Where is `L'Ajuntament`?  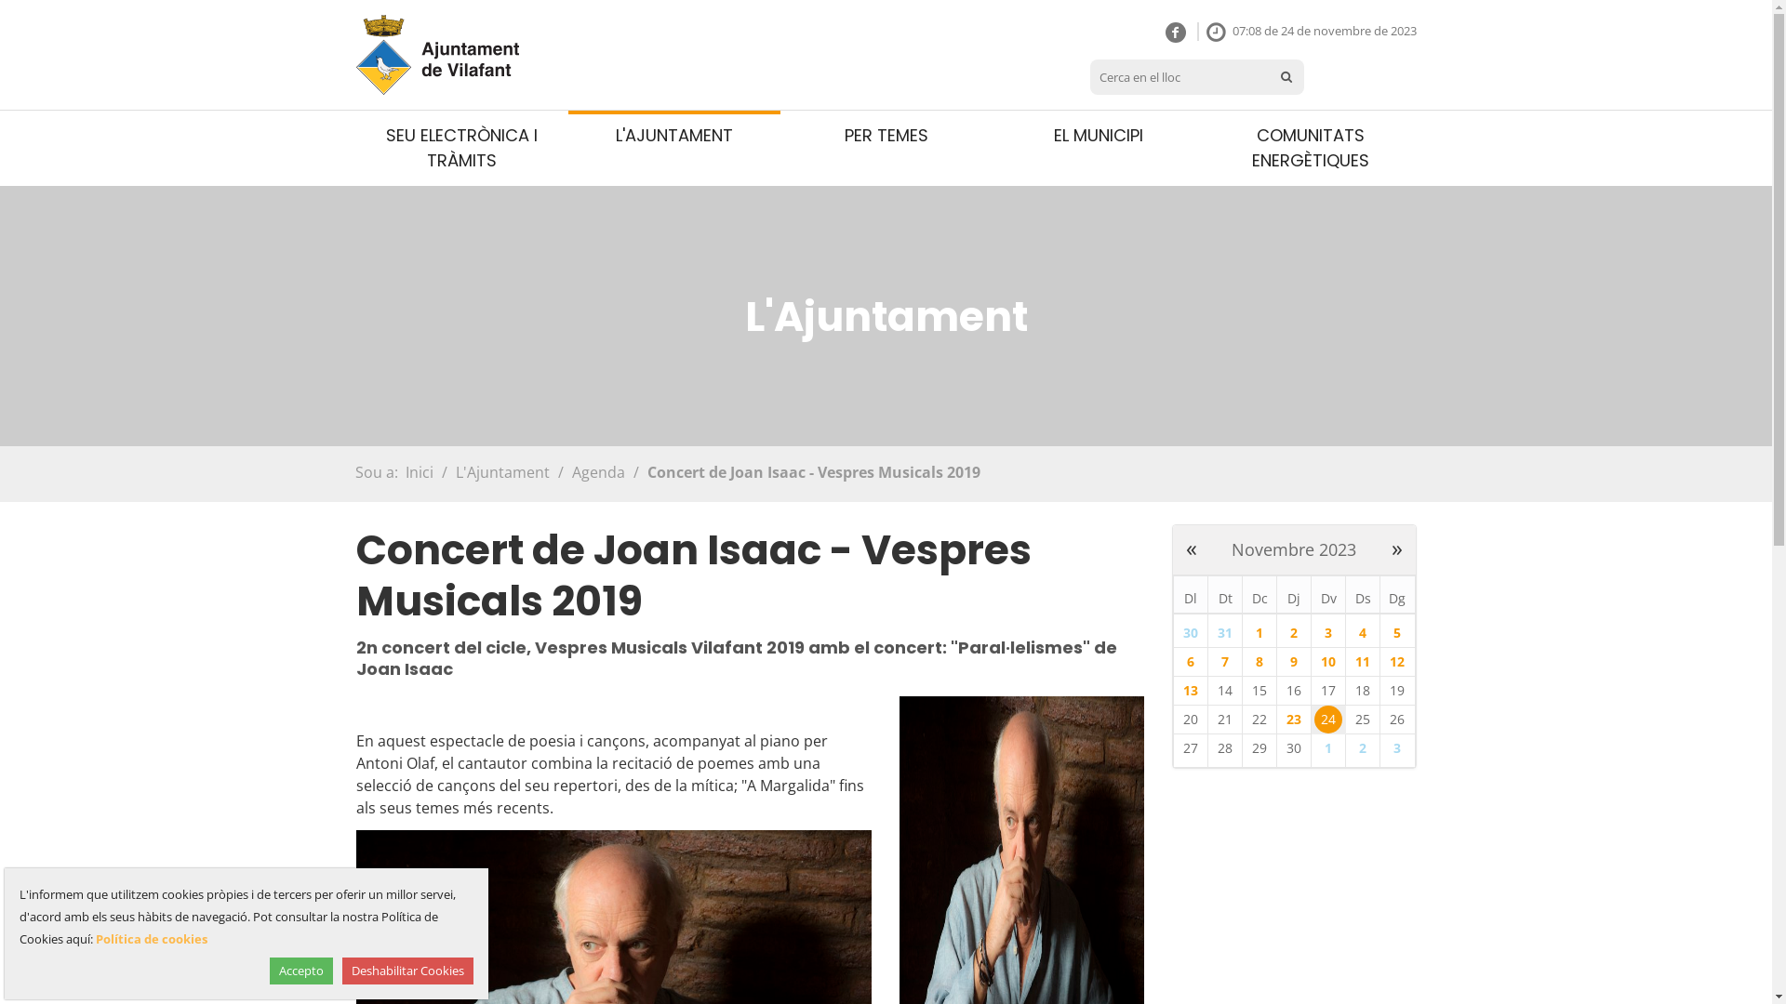
L'Ajuntament is located at coordinates (502, 472).